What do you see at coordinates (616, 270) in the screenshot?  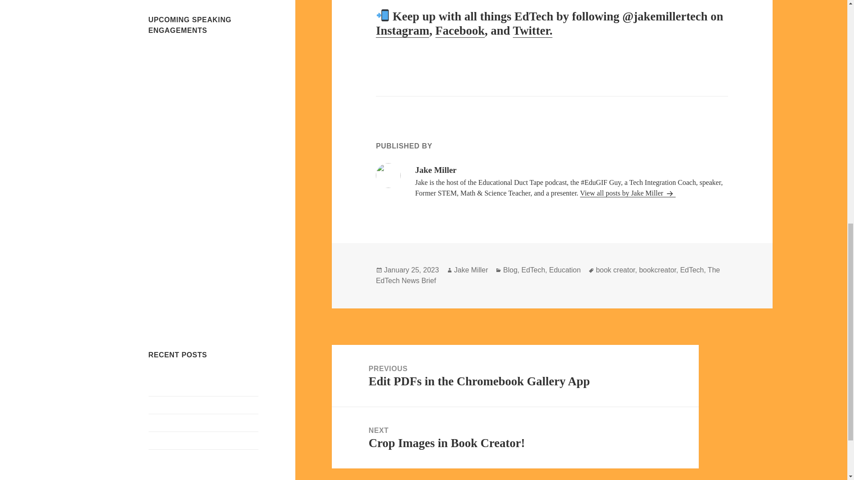 I see `book creator` at bounding box center [616, 270].